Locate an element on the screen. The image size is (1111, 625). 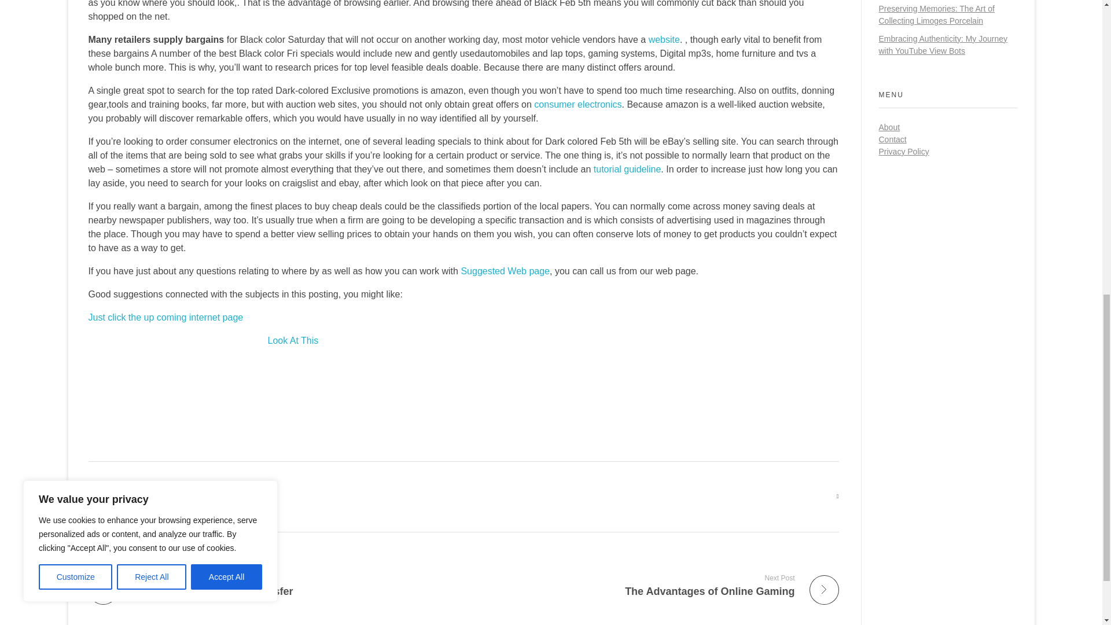
tutorial guideline is located at coordinates (656, 585).